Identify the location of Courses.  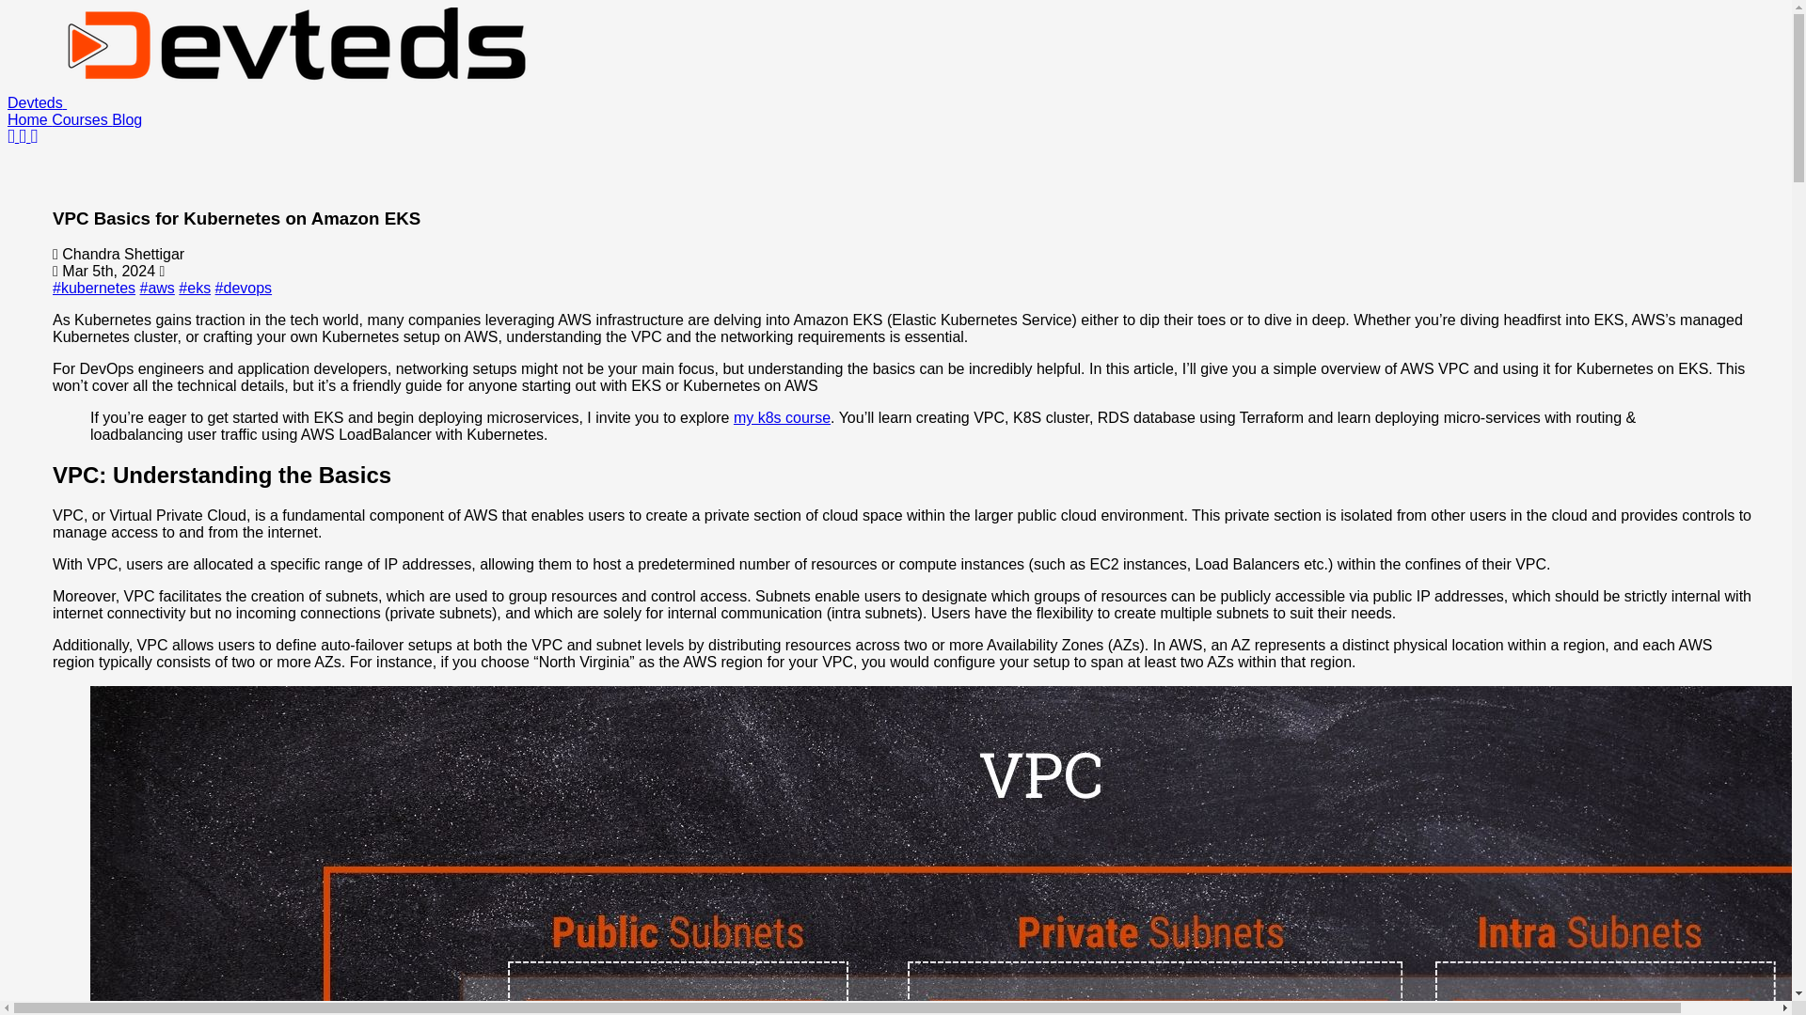
(82, 119).